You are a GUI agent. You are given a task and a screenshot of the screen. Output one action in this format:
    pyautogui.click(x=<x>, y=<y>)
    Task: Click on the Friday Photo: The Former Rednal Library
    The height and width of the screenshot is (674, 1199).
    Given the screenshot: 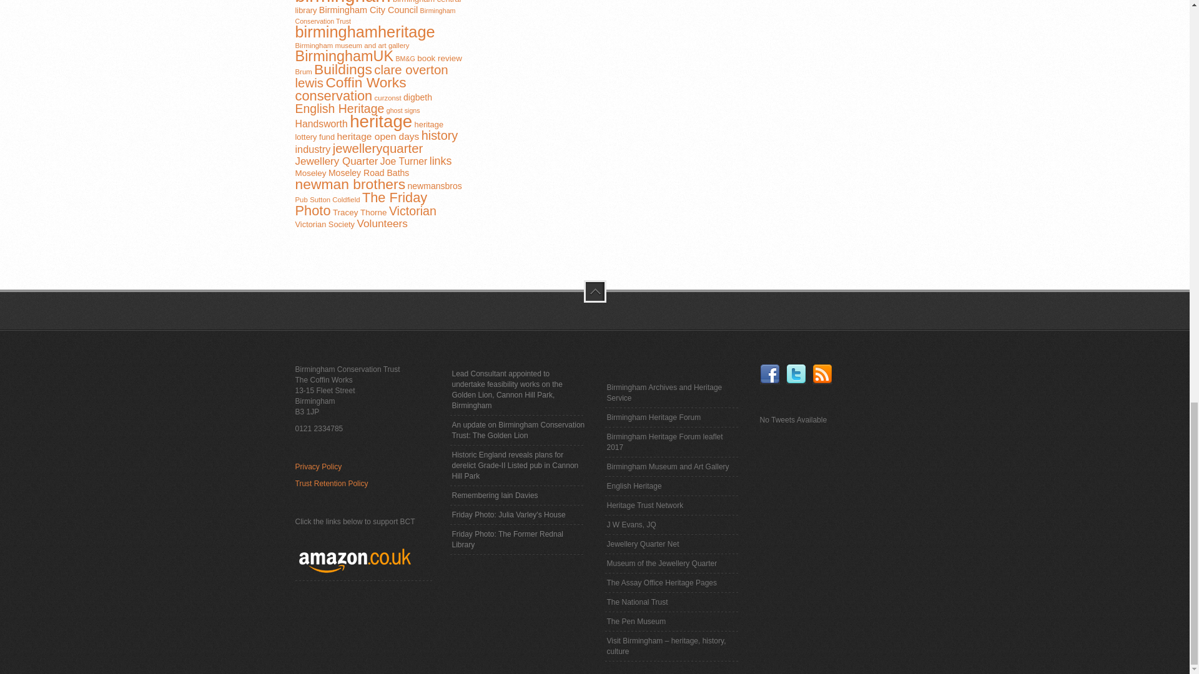 What is the action you would take?
    pyautogui.click(x=518, y=539)
    